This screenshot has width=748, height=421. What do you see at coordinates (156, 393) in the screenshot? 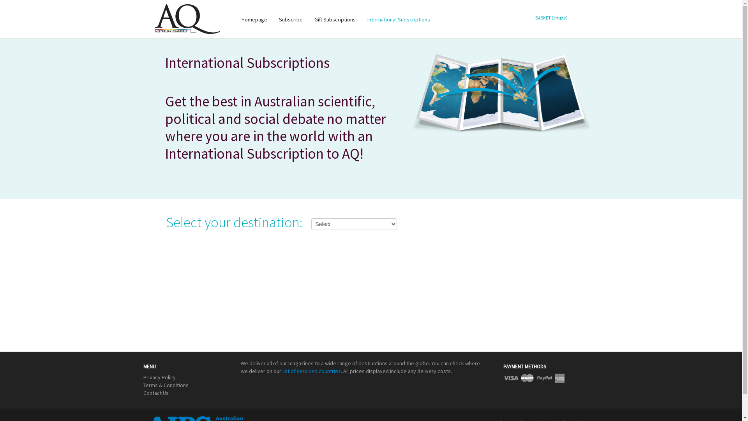
I see `Contact Us` at bounding box center [156, 393].